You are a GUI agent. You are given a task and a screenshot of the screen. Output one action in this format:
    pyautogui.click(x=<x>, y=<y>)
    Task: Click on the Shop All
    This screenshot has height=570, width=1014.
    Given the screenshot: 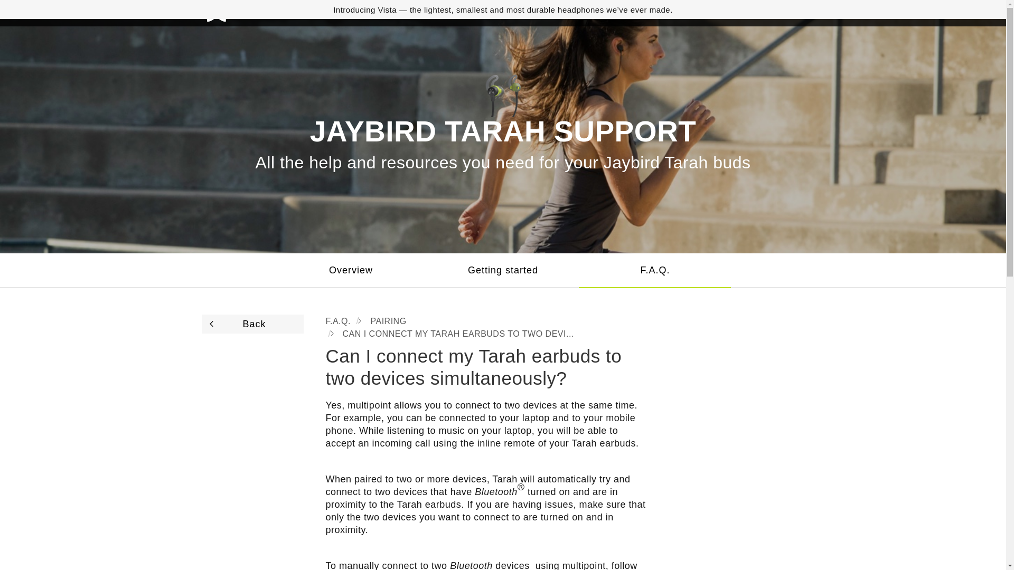 What is the action you would take?
    pyautogui.click(x=726, y=97)
    